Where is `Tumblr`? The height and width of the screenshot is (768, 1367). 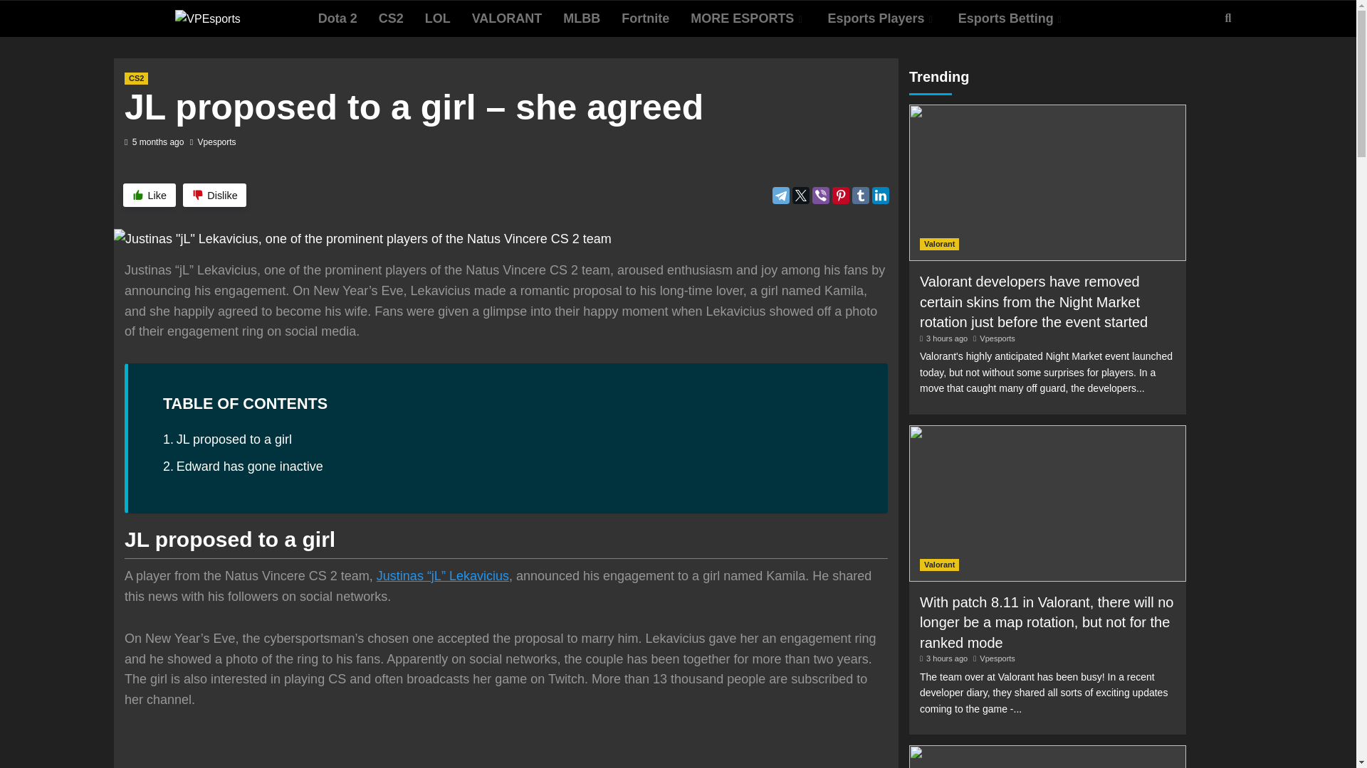 Tumblr is located at coordinates (860, 196).